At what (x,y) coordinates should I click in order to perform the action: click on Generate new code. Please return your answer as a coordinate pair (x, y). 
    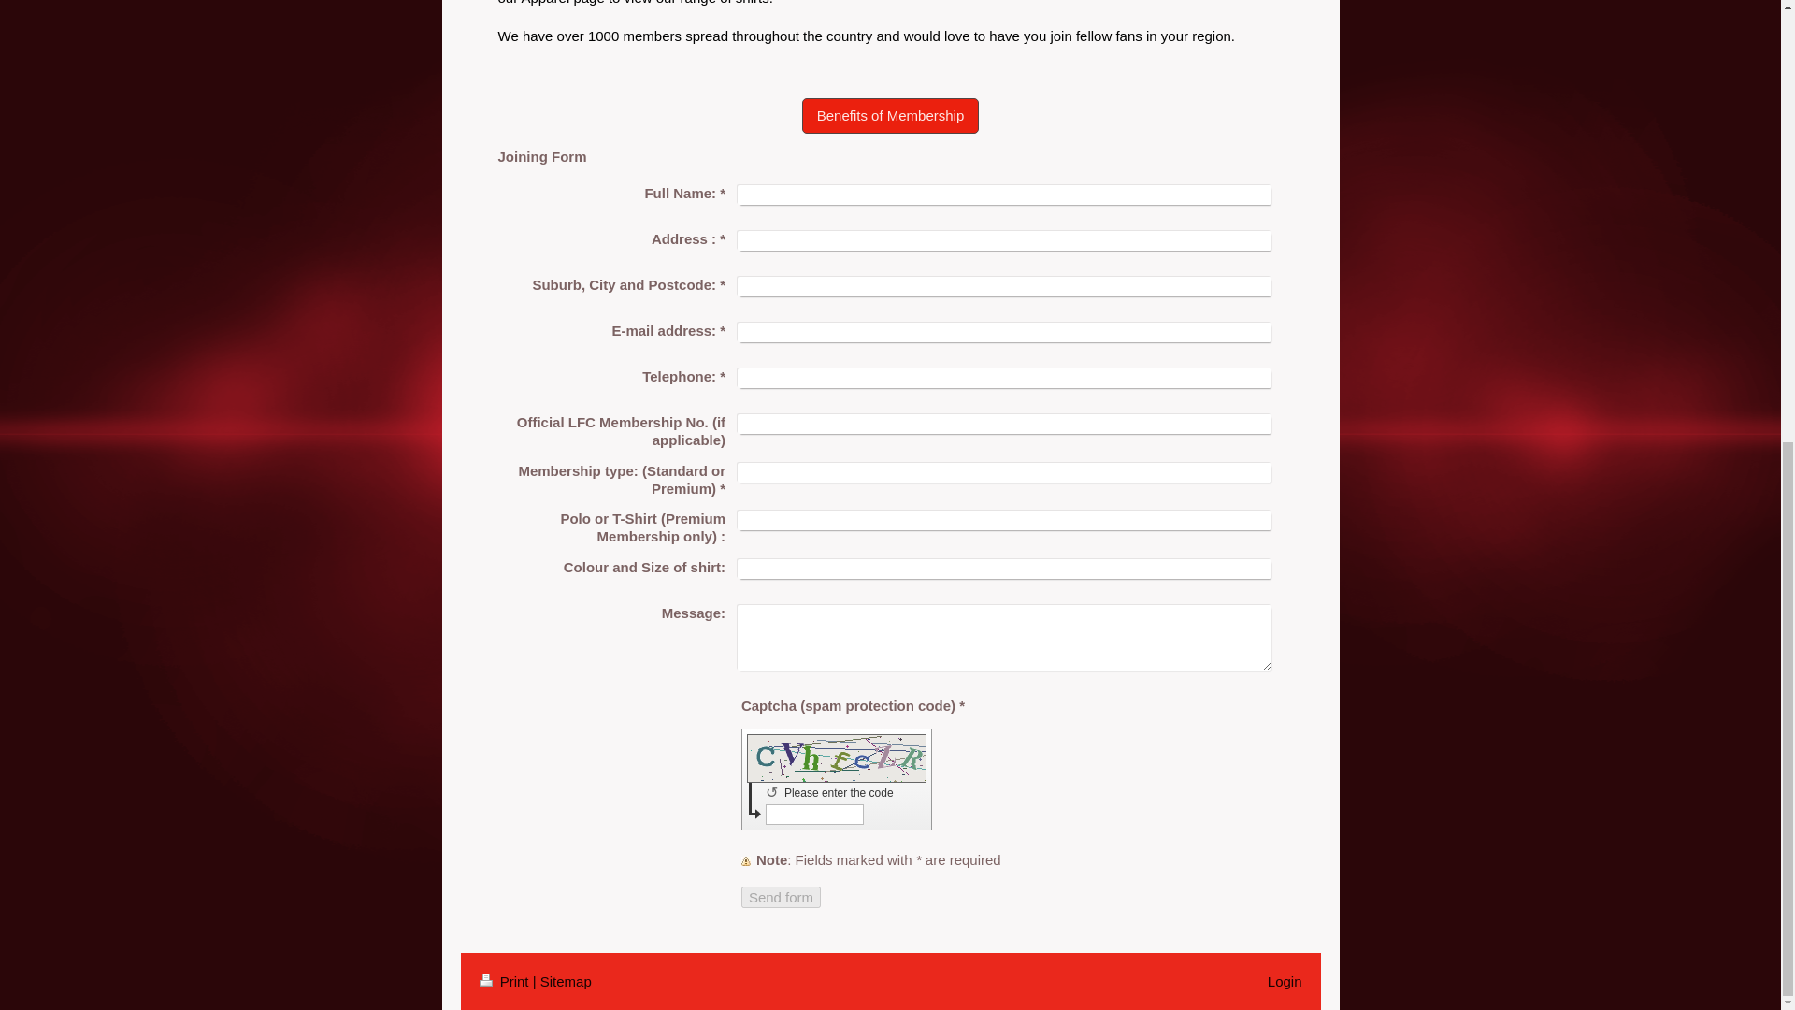
    Looking at the image, I should click on (775, 792).